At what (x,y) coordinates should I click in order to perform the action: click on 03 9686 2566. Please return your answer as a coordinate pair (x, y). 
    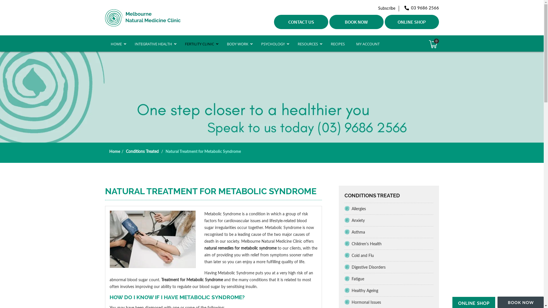
    Looking at the image, I should click on (421, 8).